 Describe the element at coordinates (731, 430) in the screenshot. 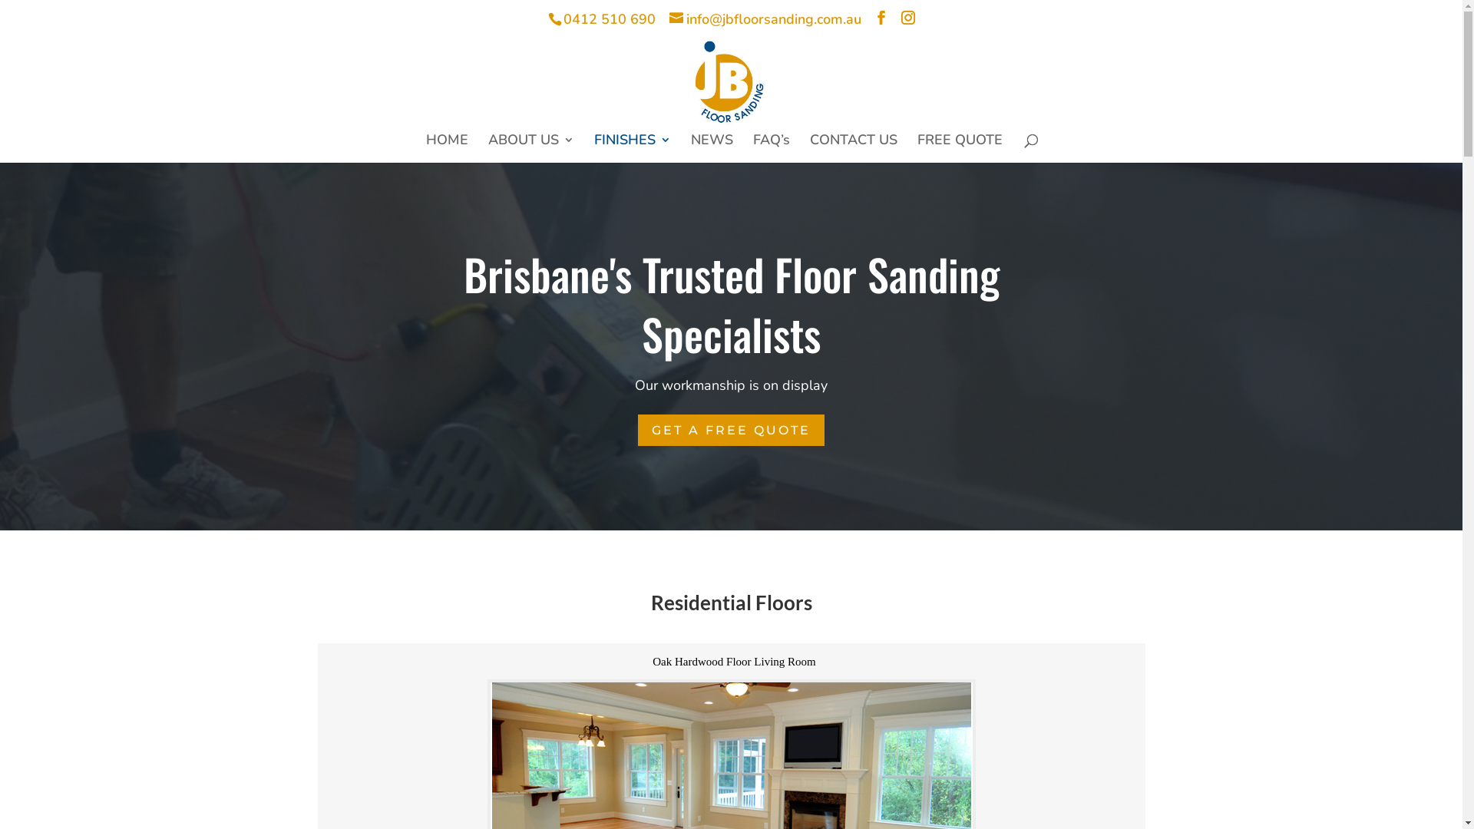

I see `GET A FREE QUOTE` at that location.